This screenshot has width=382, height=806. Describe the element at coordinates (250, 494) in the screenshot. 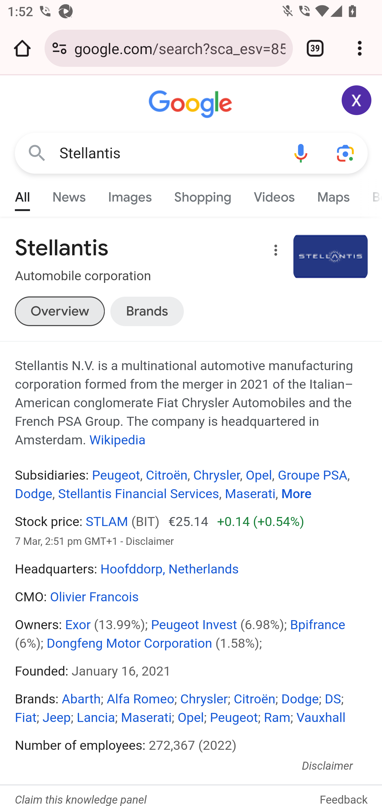

I see `Maserati` at that location.